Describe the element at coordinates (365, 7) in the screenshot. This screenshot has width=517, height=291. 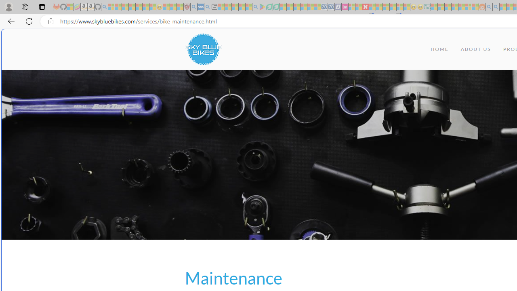
I see `Latest Politics News & Archive | Newsweek.com - Sleeping` at that location.